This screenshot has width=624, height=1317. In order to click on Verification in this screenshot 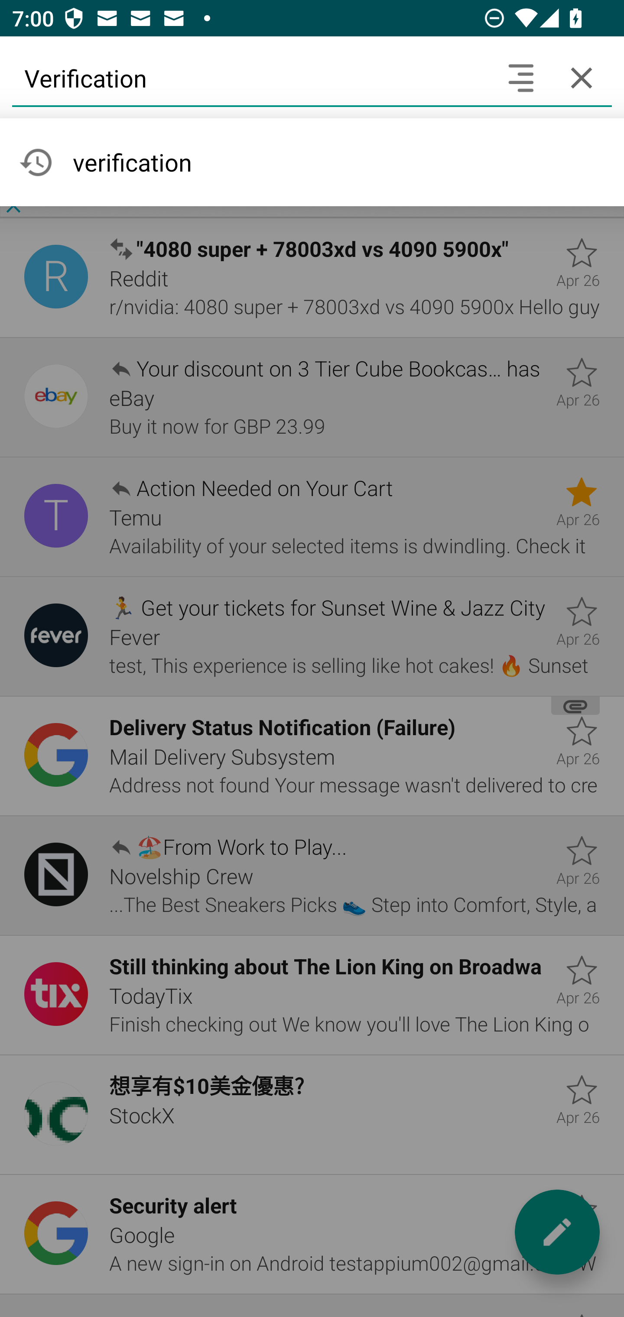, I will do `click(251, 78)`.